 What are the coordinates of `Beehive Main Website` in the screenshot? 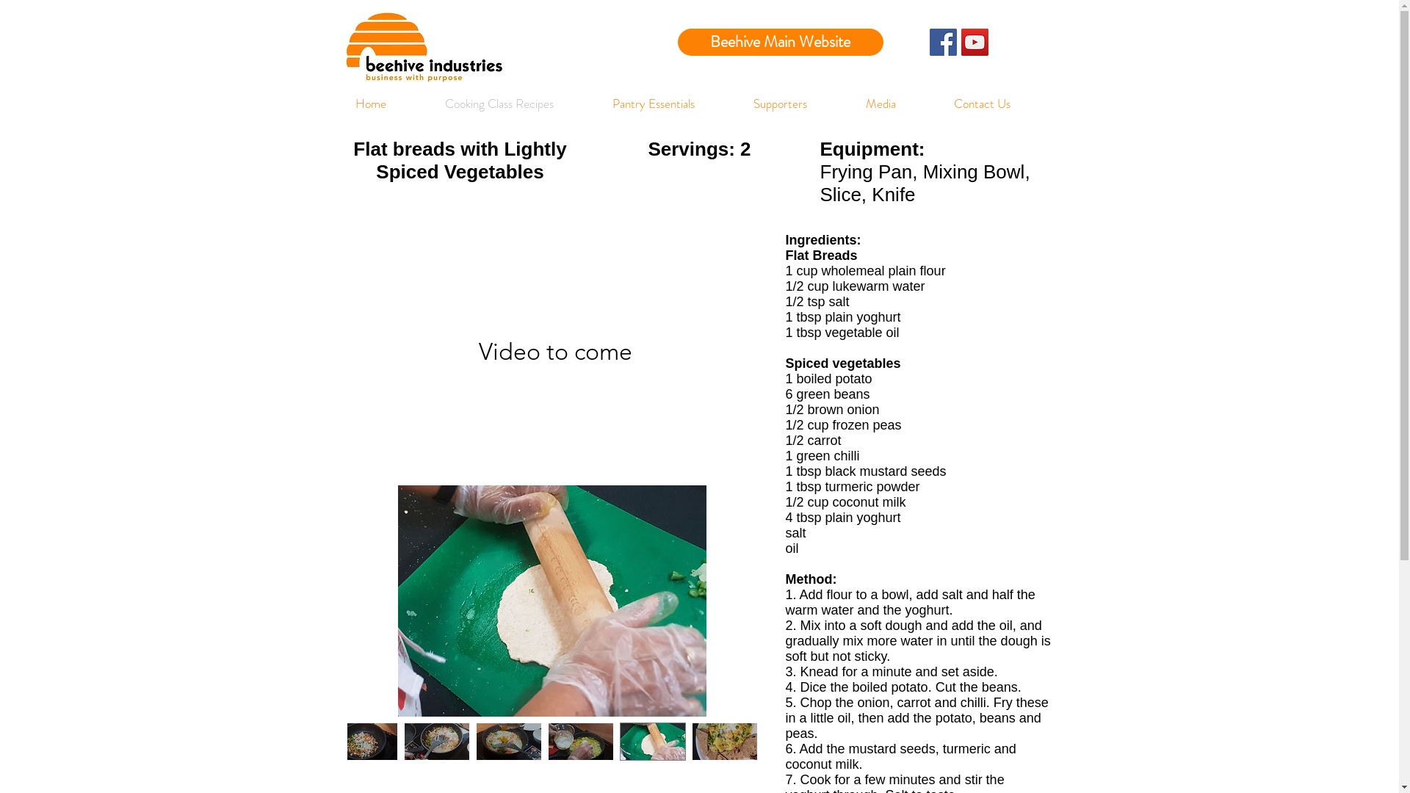 It's located at (780, 42).